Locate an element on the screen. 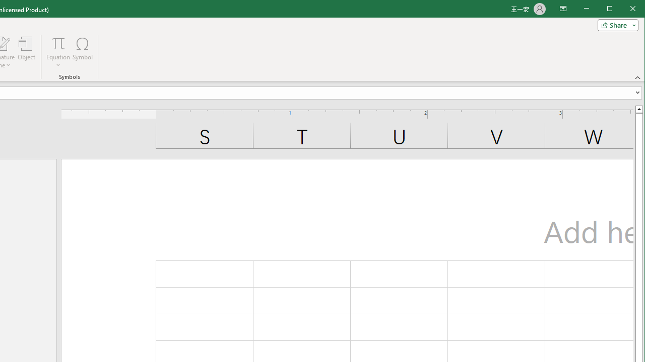 Image resolution: width=645 pixels, height=362 pixels. More Options is located at coordinates (58, 62).